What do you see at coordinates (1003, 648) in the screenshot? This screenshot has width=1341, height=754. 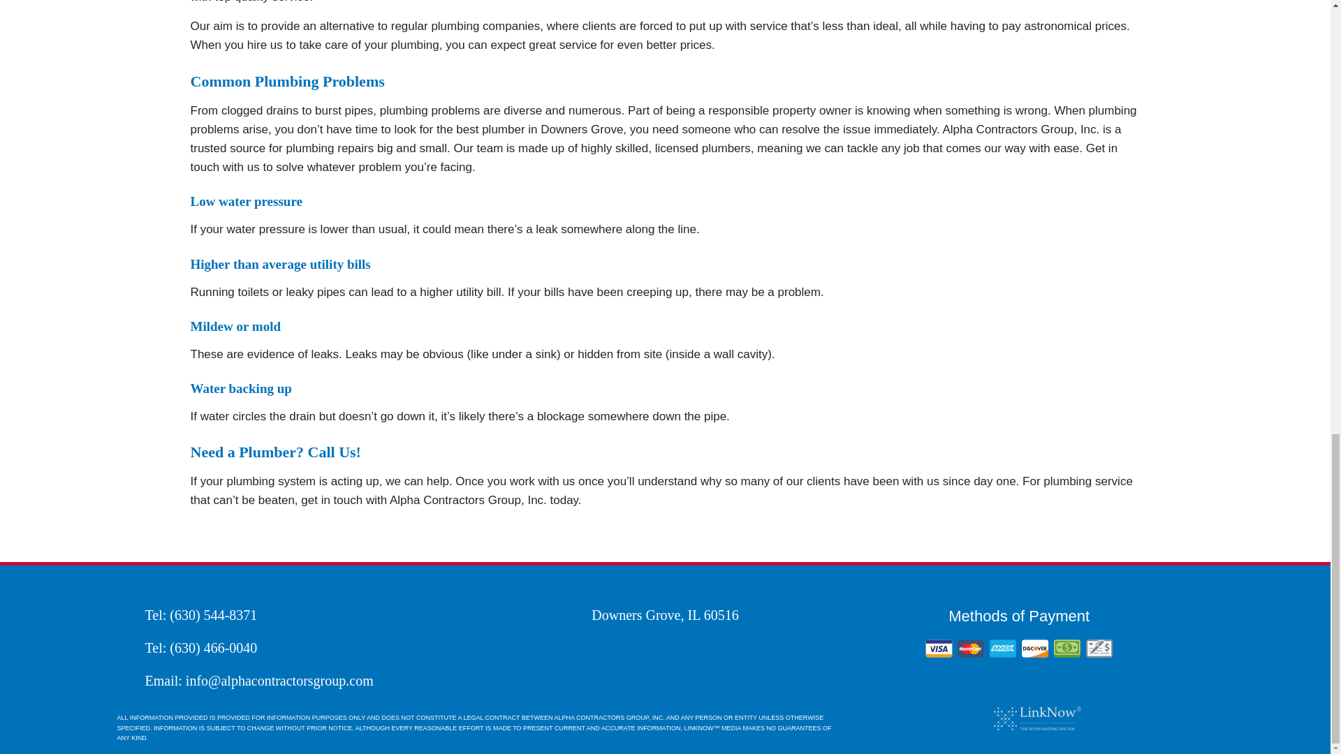 I see `American Express` at bounding box center [1003, 648].